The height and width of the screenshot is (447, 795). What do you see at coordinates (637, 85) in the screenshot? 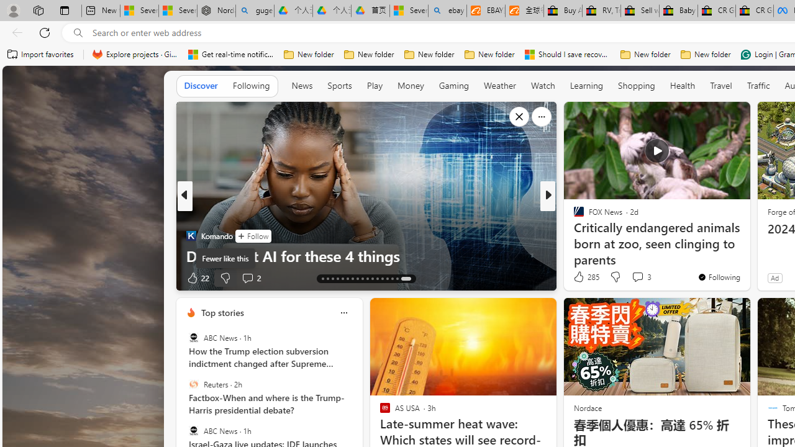
I see `Shopping` at bounding box center [637, 85].